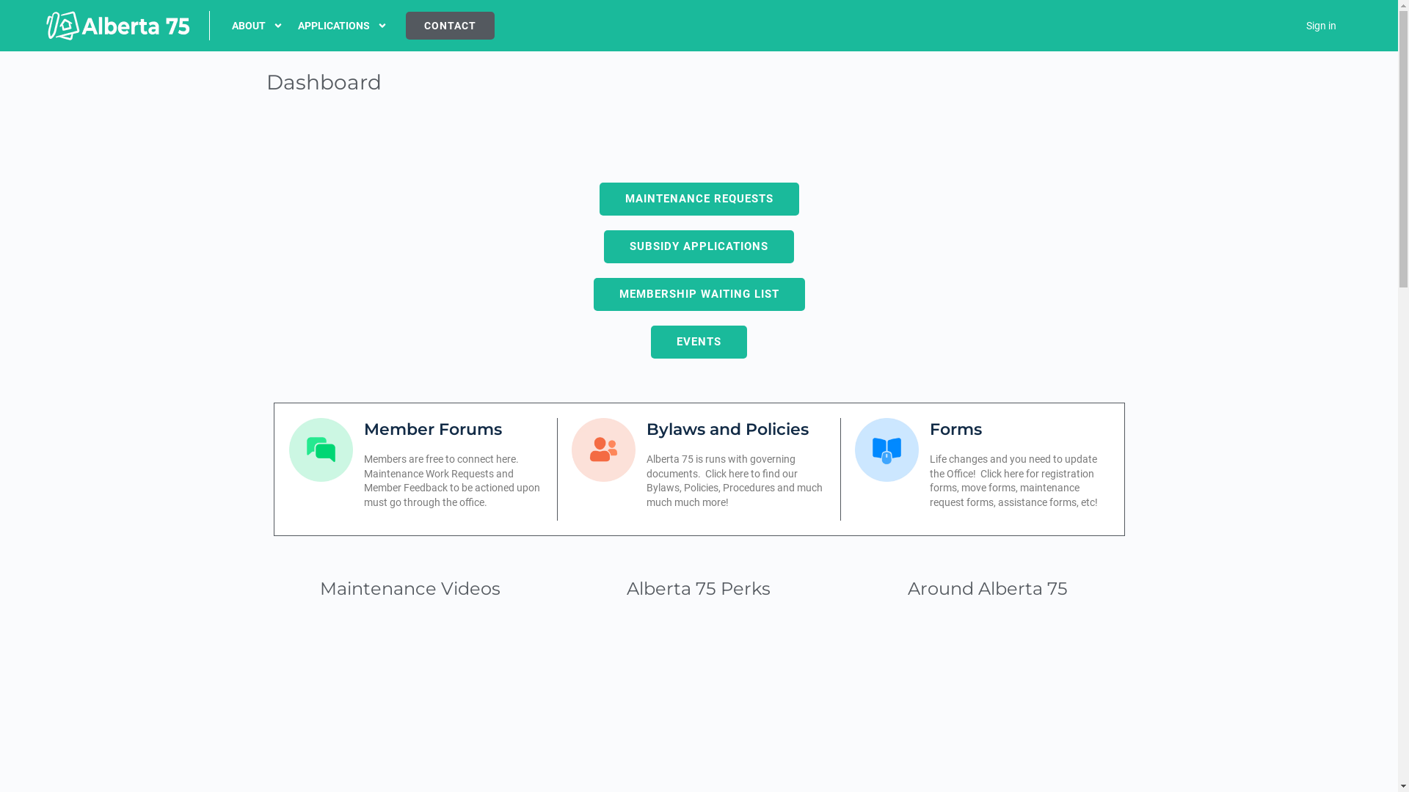  What do you see at coordinates (699, 342) in the screenshot?
I see `EVENTS` at bounding box center [699, 342].